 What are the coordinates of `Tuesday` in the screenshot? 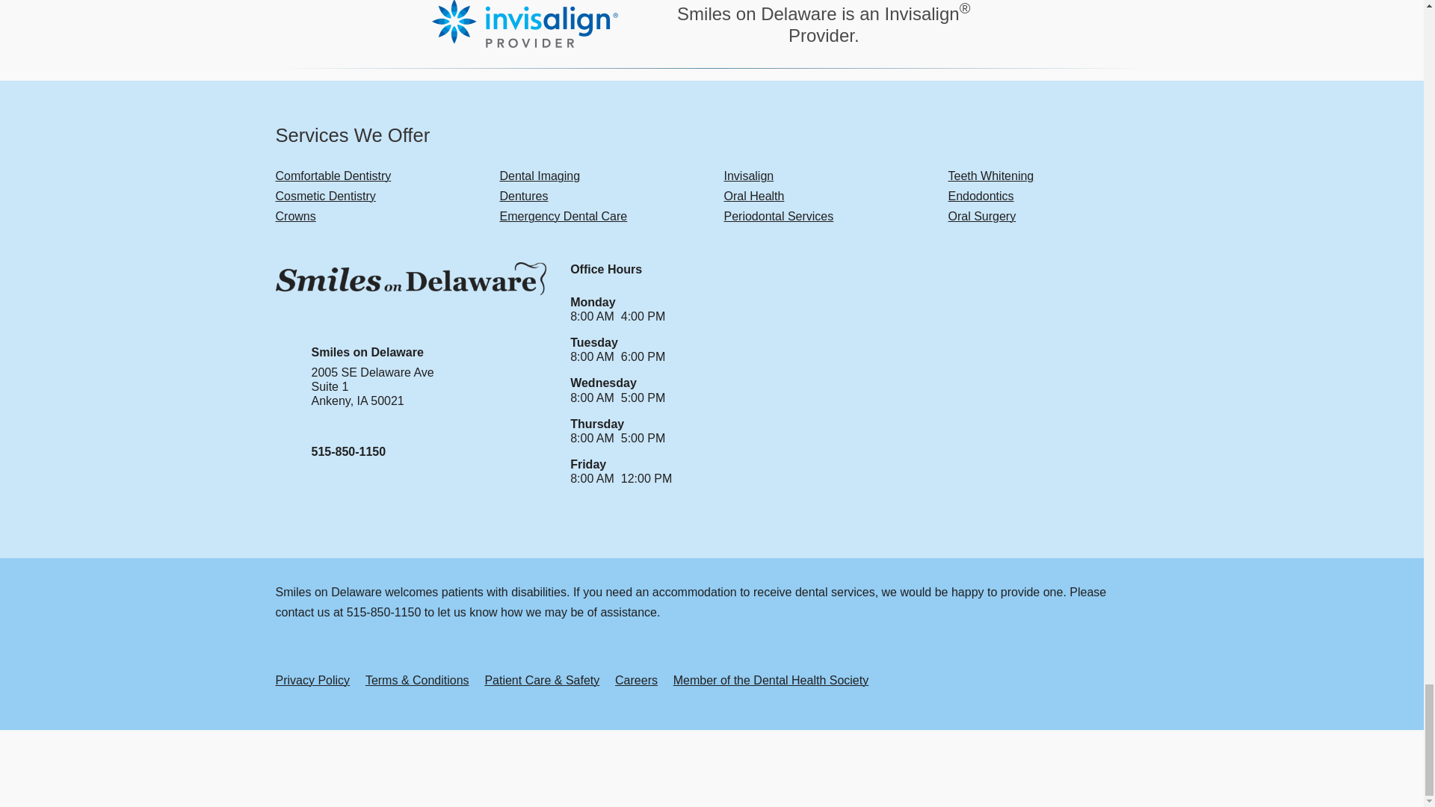 It's located at (593, 342).